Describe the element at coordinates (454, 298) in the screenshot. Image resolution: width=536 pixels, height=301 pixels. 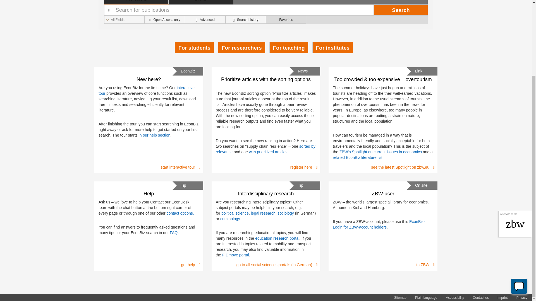
I see `Accessibility` at that location.